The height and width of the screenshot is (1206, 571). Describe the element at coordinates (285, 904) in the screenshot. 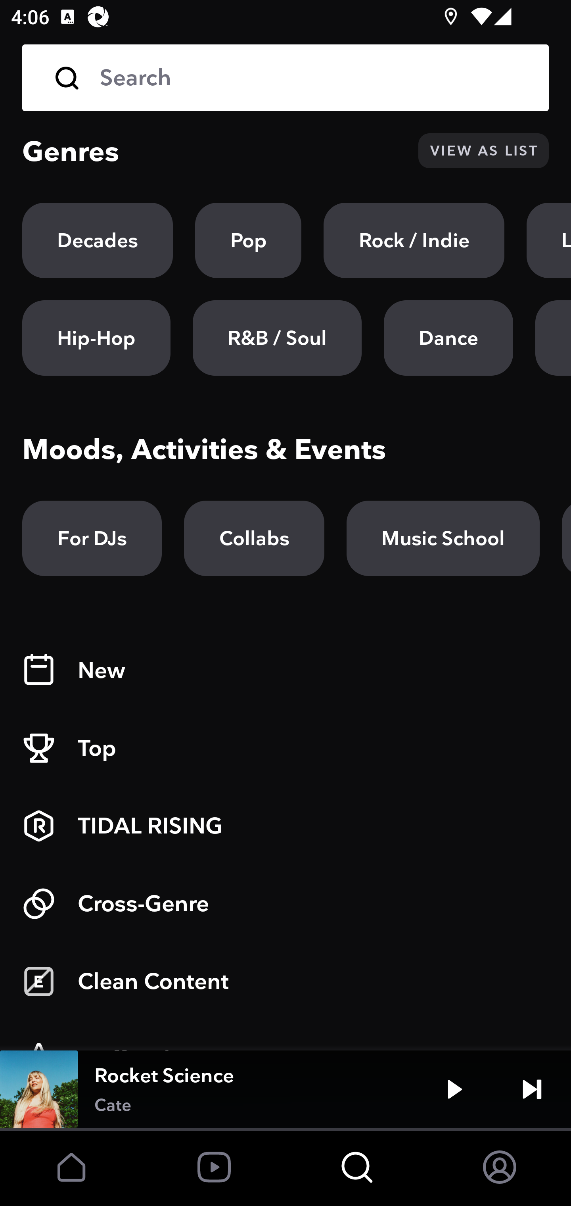

I see `Cross-Genre` at that location.